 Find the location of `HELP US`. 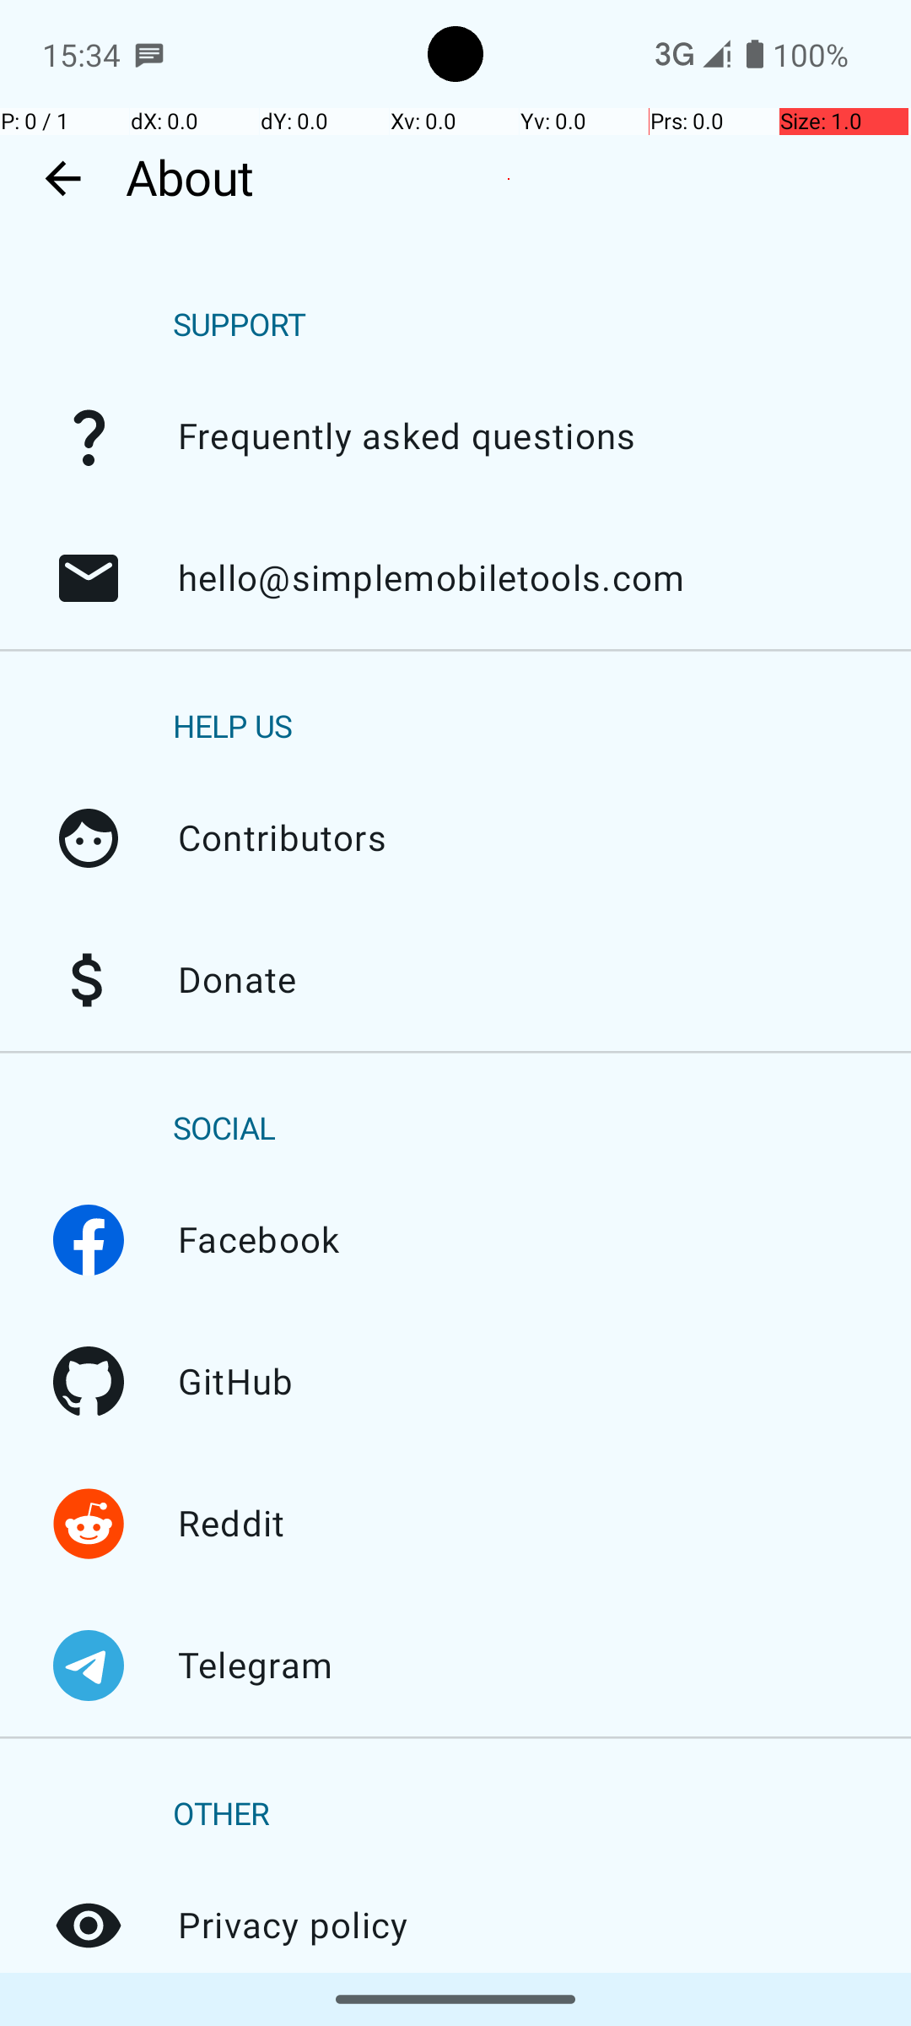

HELP US is located at coordinates (233, 727).